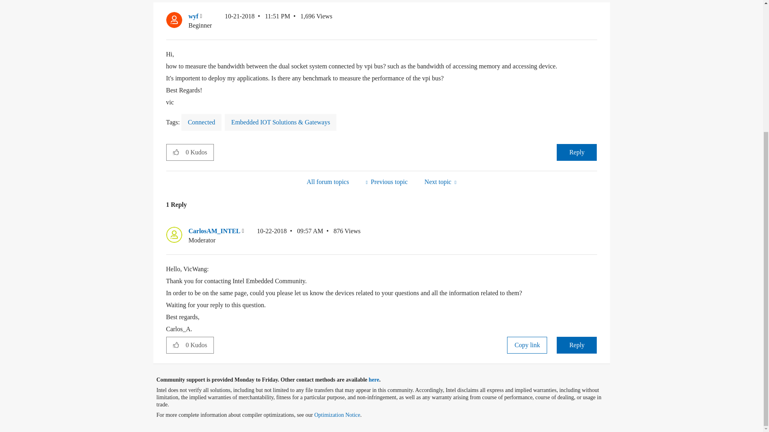 The image size is (769, 432). What do you see at coordinates (257, 21) in the screenshot?
I see `Posted on` at bounding box center [257, 21].